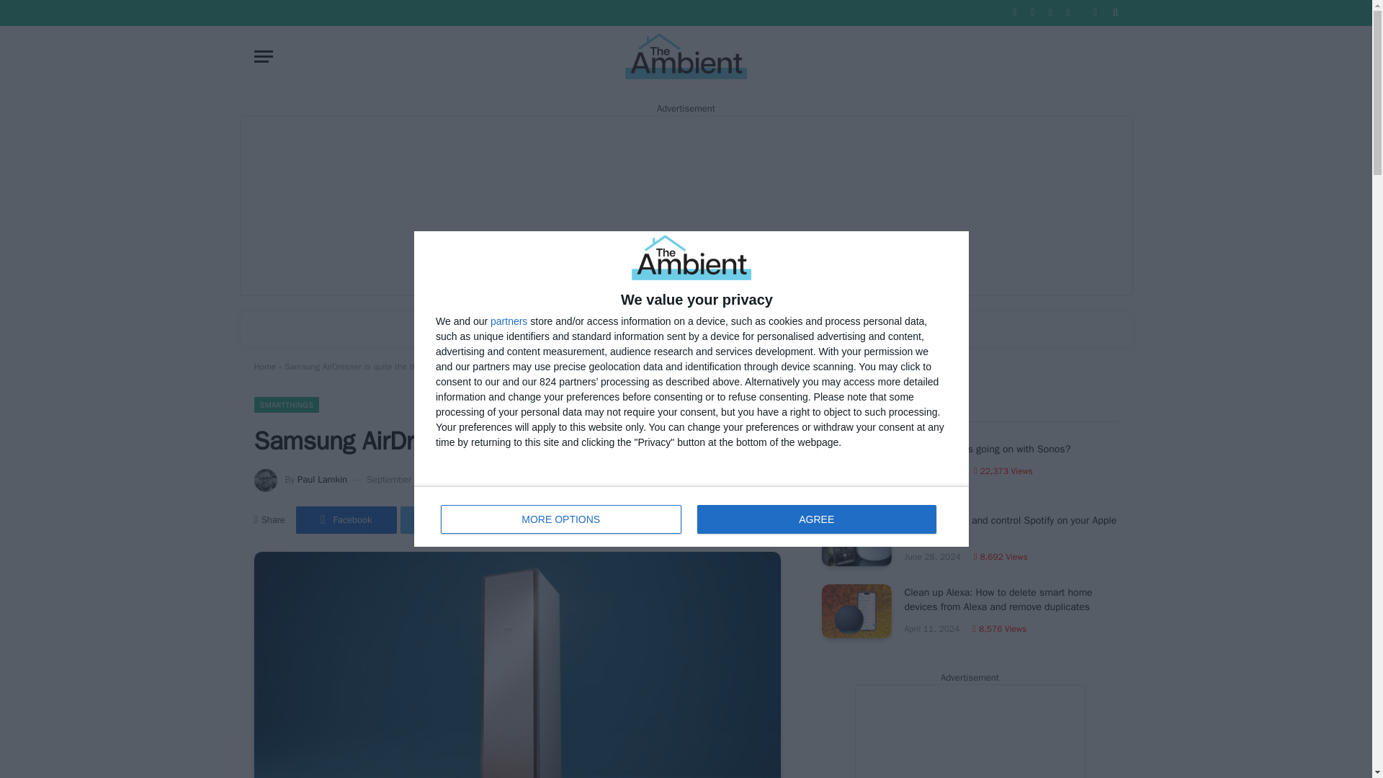  I want to click on Share via Email, so click(660, 520).